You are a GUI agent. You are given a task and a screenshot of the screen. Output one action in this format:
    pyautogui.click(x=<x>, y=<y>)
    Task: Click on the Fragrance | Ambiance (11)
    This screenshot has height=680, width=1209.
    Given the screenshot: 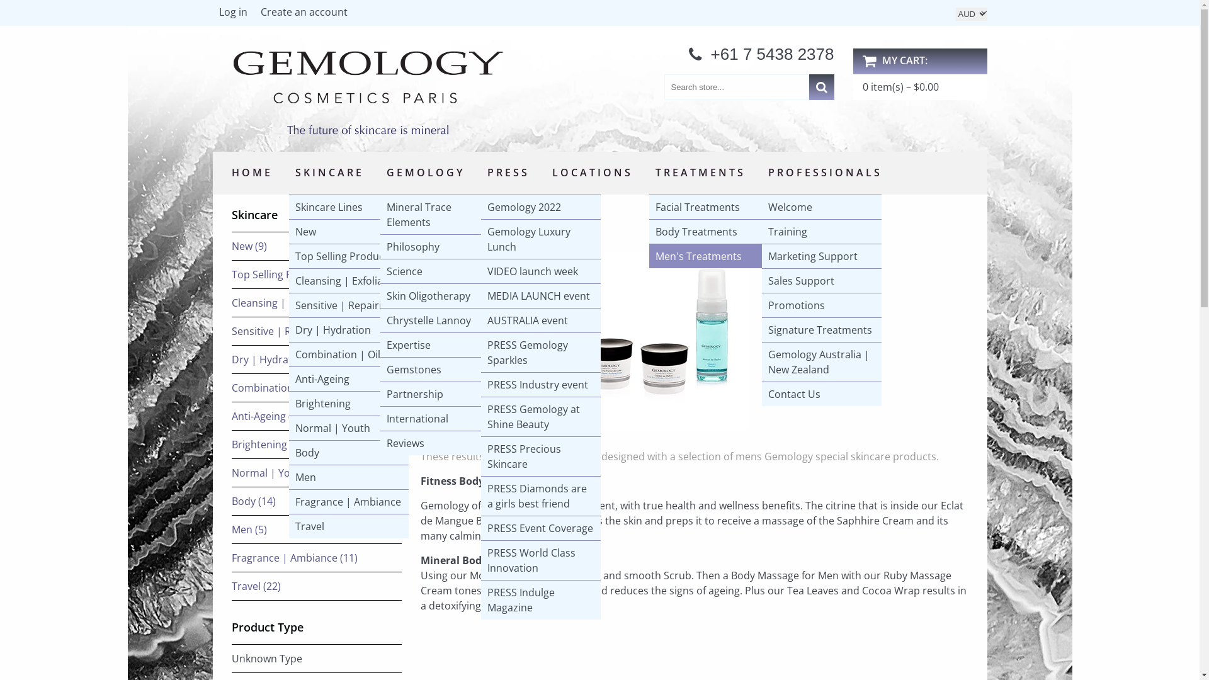 What is the action you would take?
    pyautogui.click(x=295, y=558)
    